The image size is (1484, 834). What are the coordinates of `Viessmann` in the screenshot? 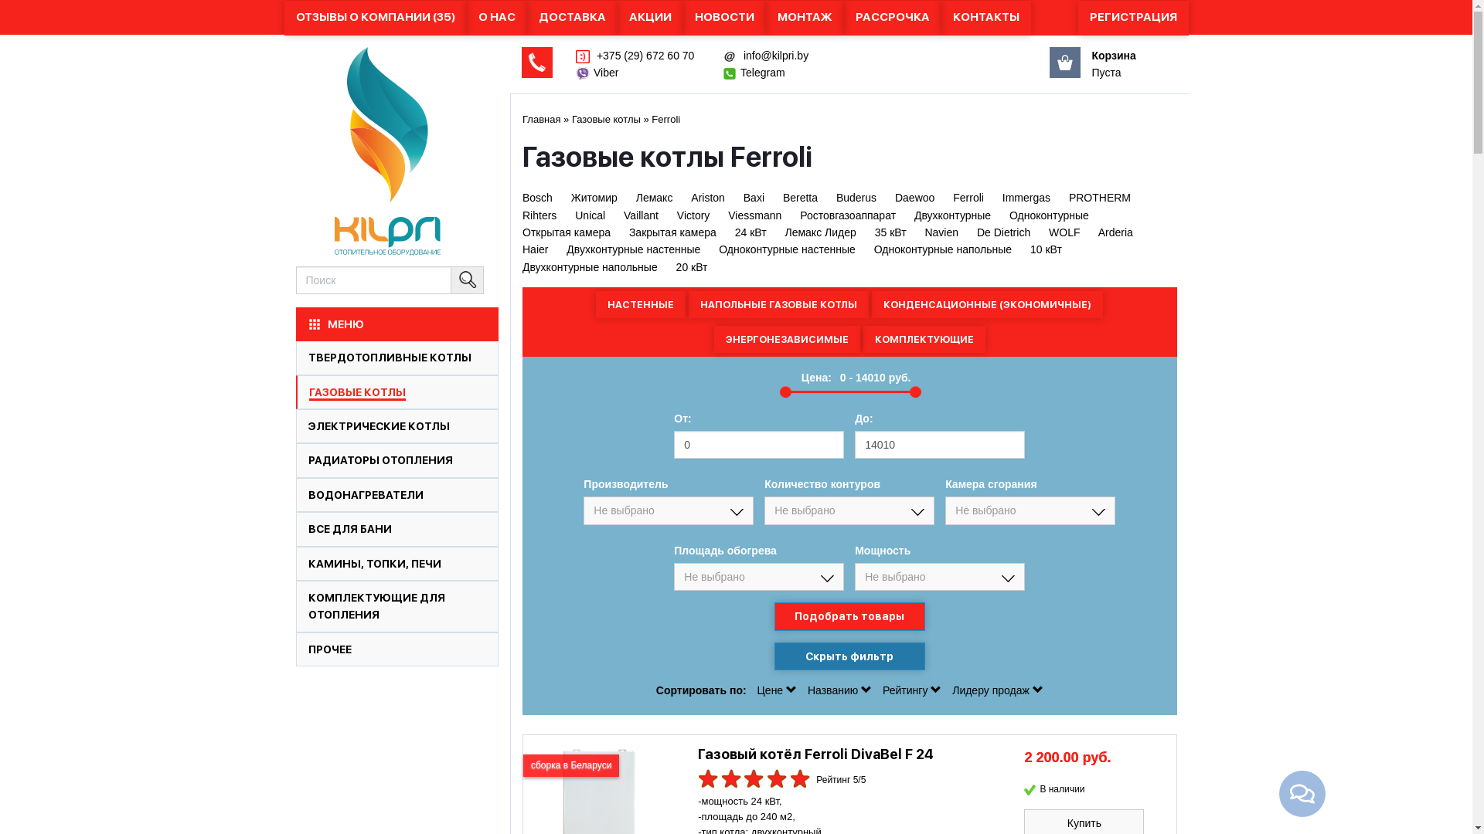 It's located at (754, 215).